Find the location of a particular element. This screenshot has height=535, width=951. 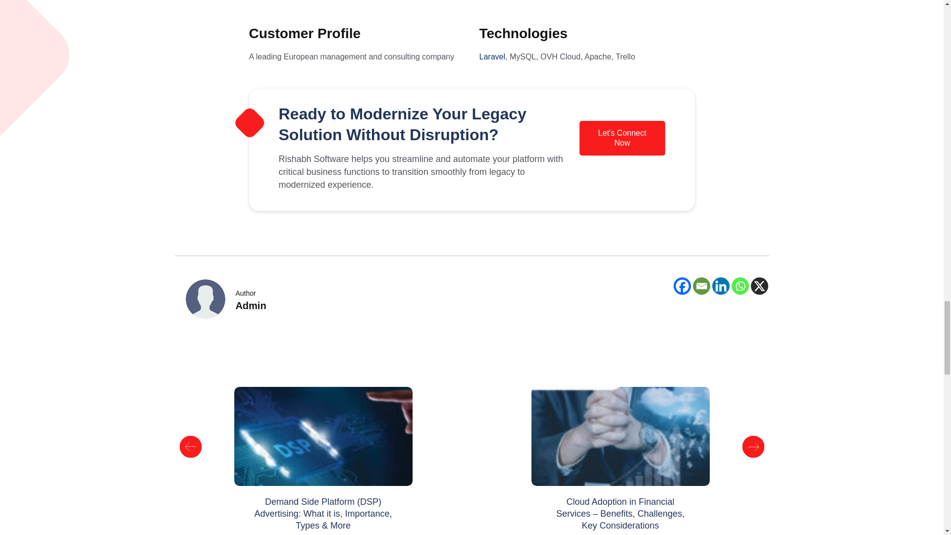

X is located at coordinates (760, 286).